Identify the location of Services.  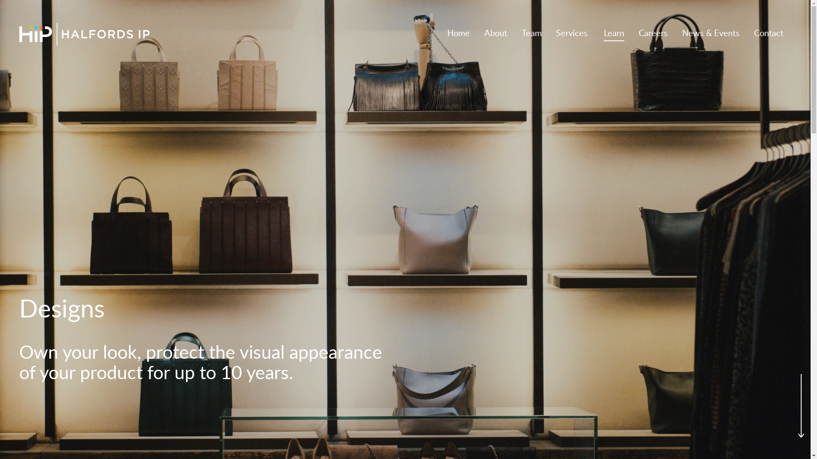
(572, 34).